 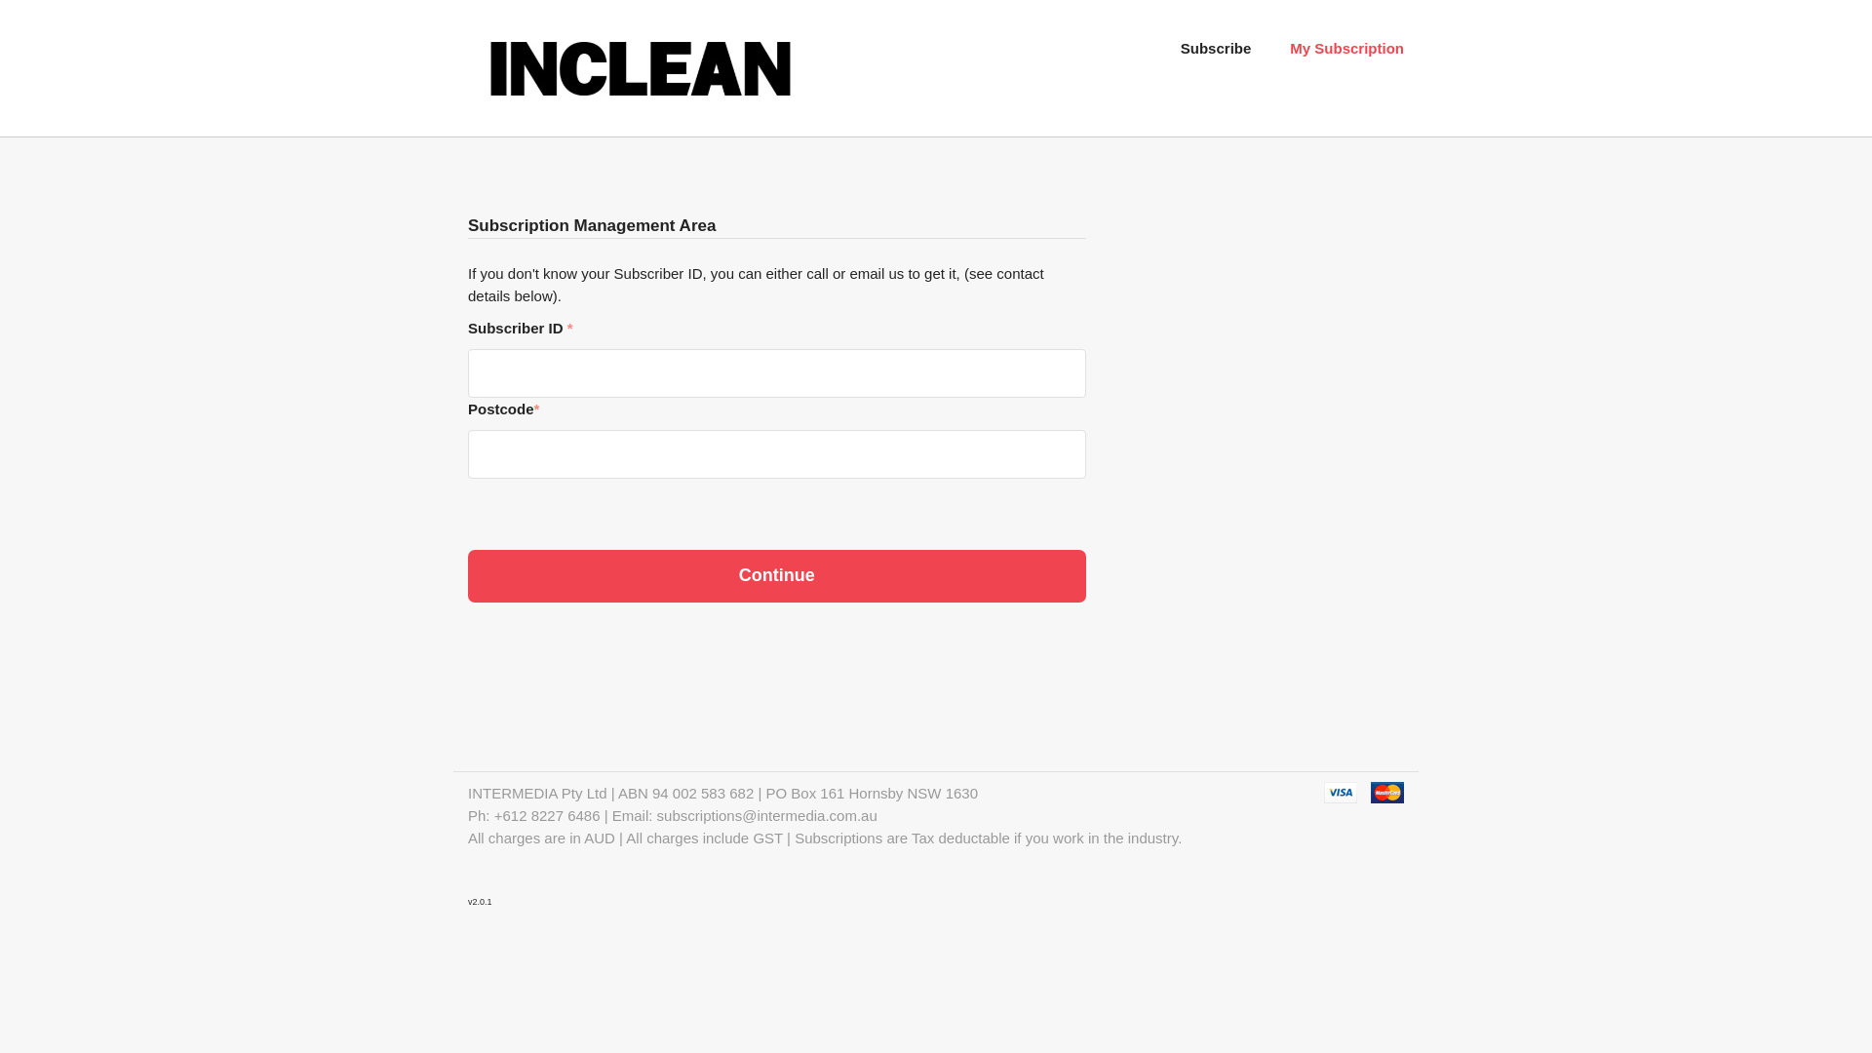 What do you see at coordinates (1217, 49) in the screenshot?
I see `Subscribe` at bounding box center [1217, 49].